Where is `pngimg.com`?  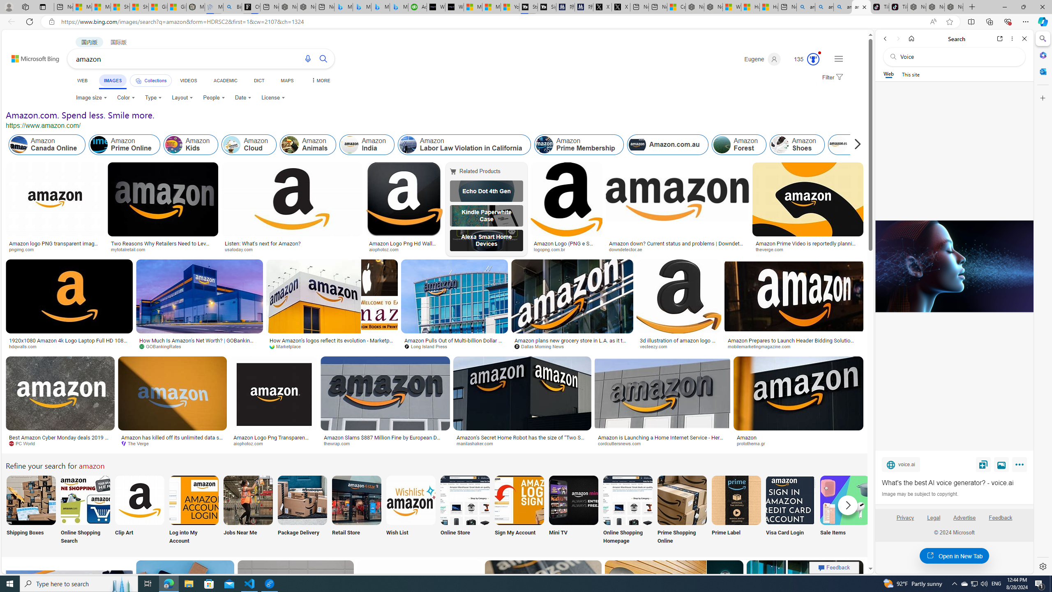
pngimg.com is located at coordinates (55, 249).